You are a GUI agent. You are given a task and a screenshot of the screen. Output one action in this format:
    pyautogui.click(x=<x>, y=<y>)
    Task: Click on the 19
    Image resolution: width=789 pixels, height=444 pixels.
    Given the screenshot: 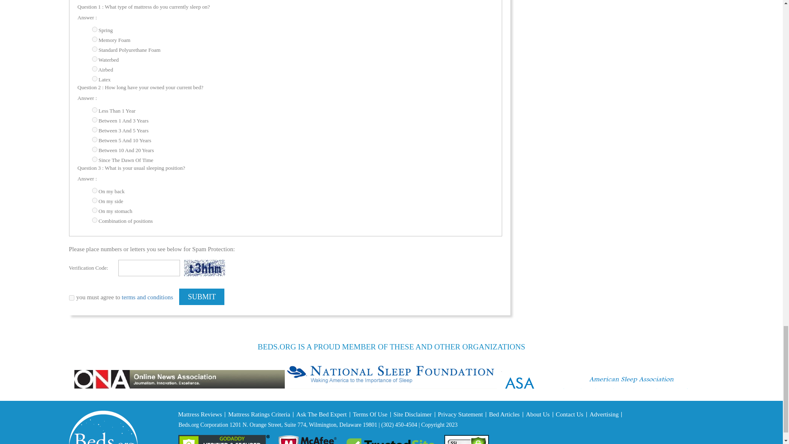 What is the action you would take?
    pyautogui.click(x=95, y=120)
    